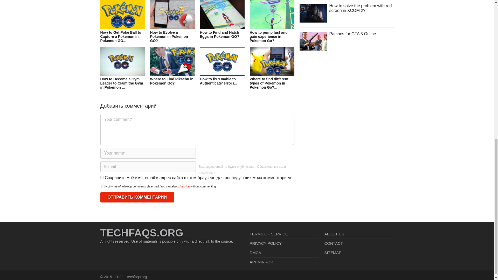 The width and height of the screenshot is (498, 280). What do you see at coordinates (272, 27) in the screenshot?
I see `How to pump fast and gain experience in Pokemon Go?` at bounding box center [272, 27].